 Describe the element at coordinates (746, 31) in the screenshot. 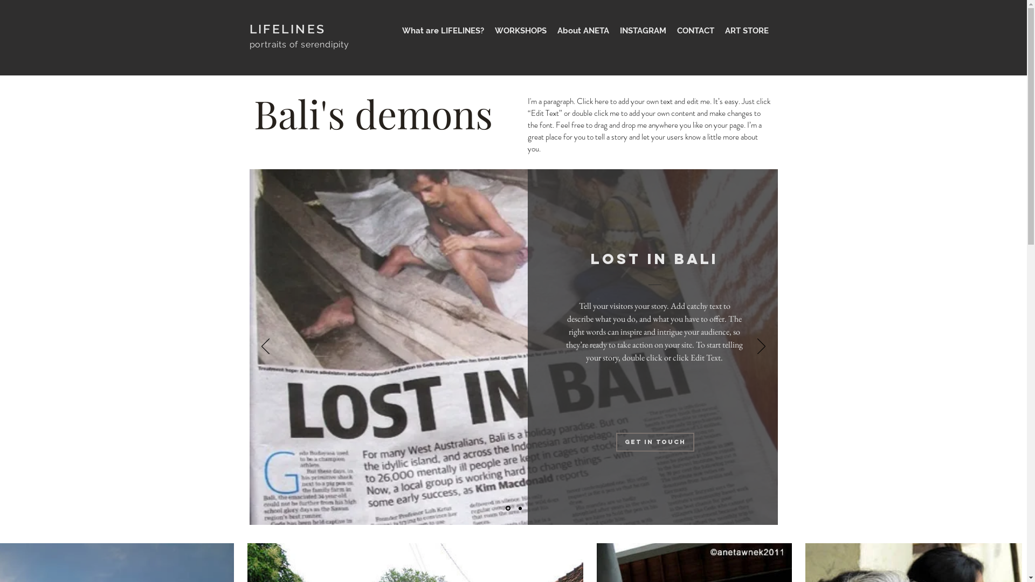

I see `ART STORE` at that location.